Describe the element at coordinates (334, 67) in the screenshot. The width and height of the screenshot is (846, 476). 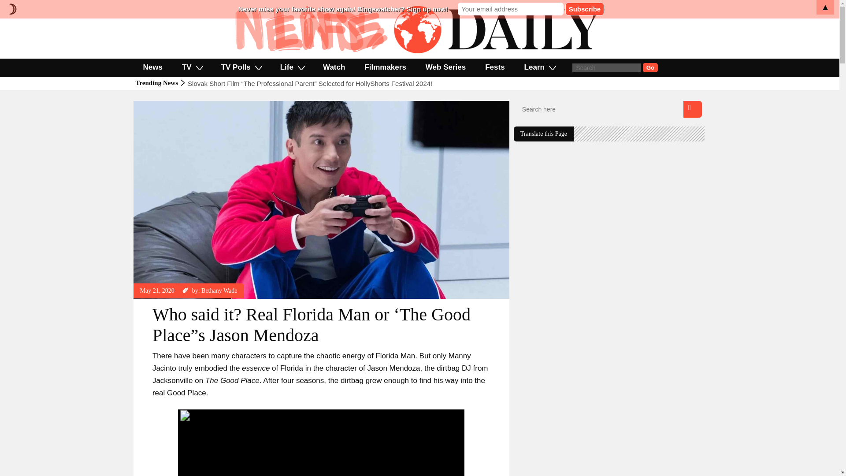
I see `Watch` at that location.